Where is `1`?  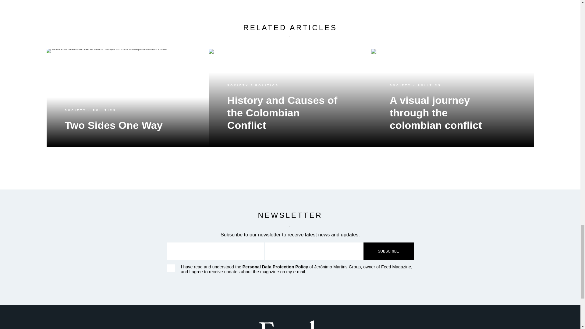
1 is located at coordinates (171, 268).